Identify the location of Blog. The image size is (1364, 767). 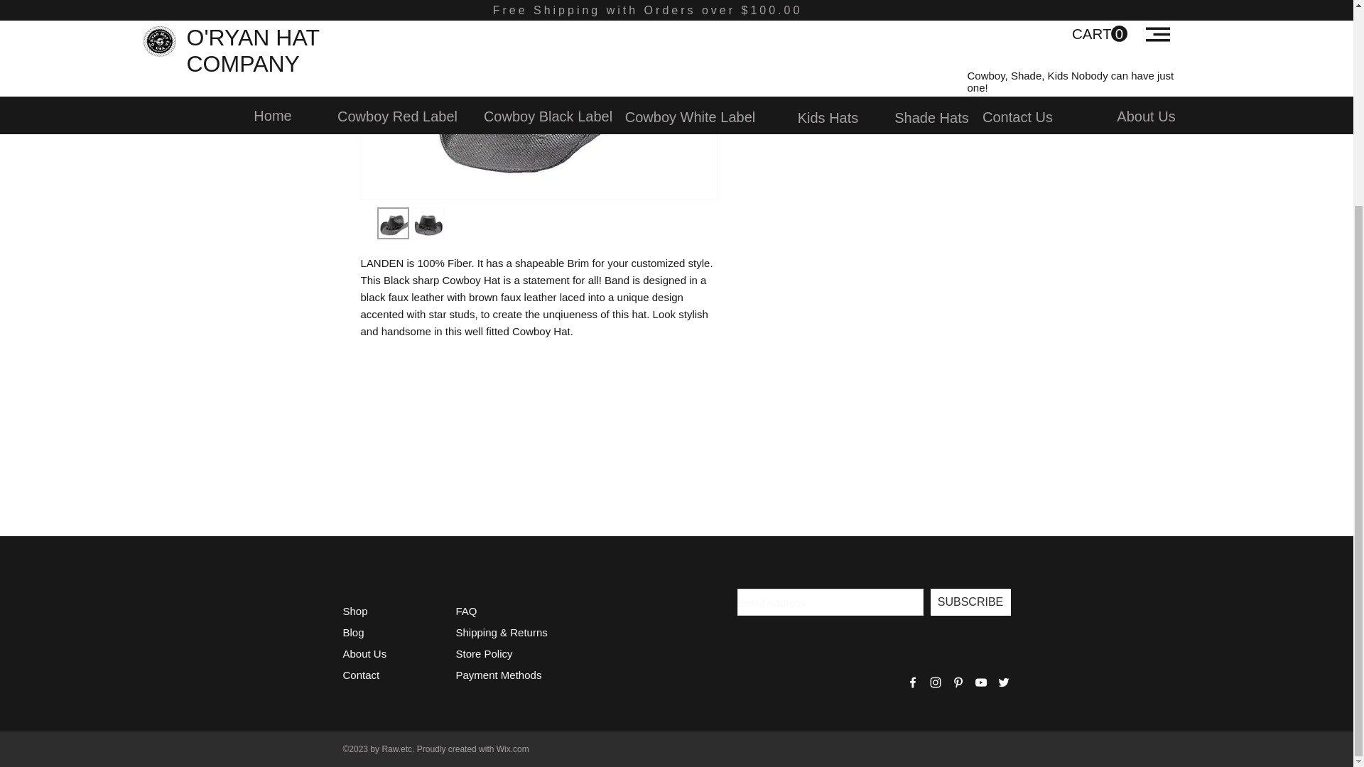
(352, 632).